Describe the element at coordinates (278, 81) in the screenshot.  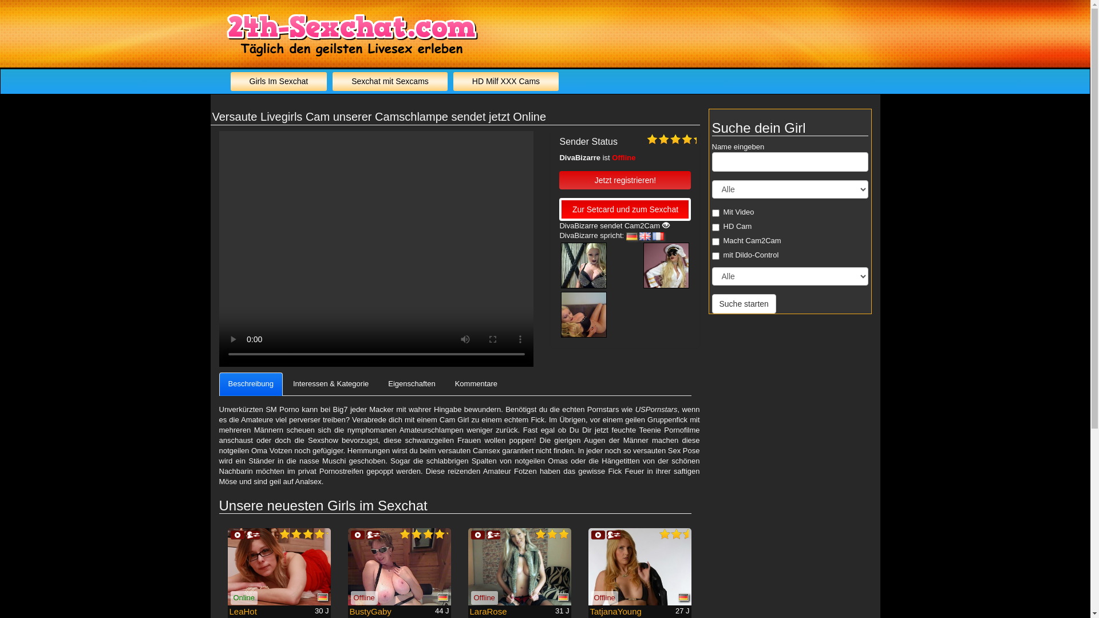
I see `Girls Im Sexchat` at that location.